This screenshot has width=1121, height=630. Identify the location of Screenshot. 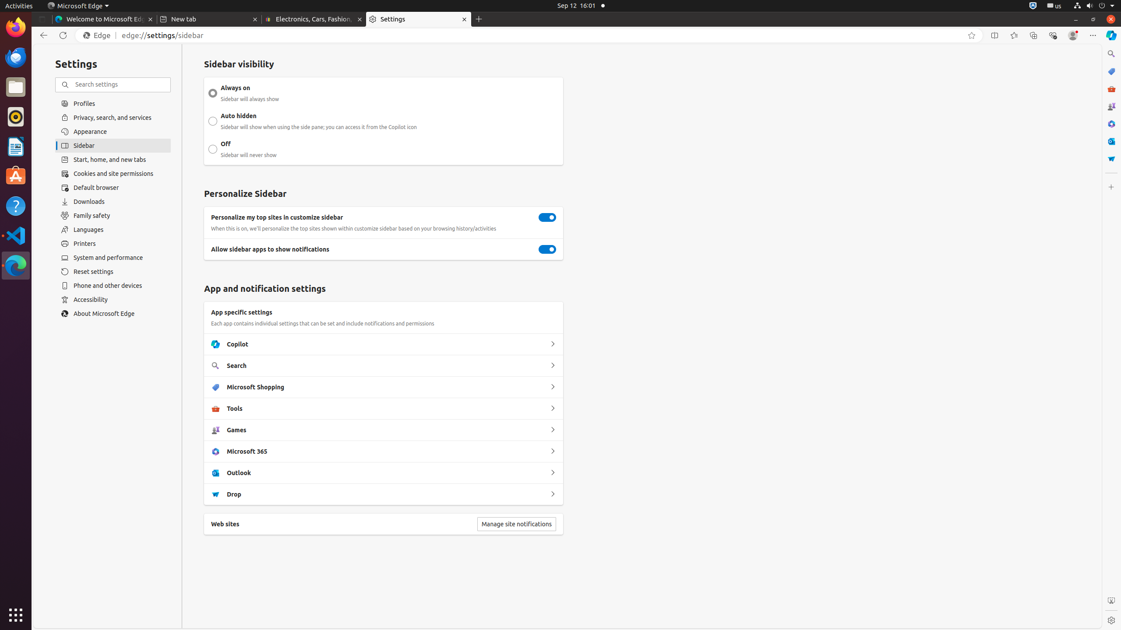
(1111, 601).